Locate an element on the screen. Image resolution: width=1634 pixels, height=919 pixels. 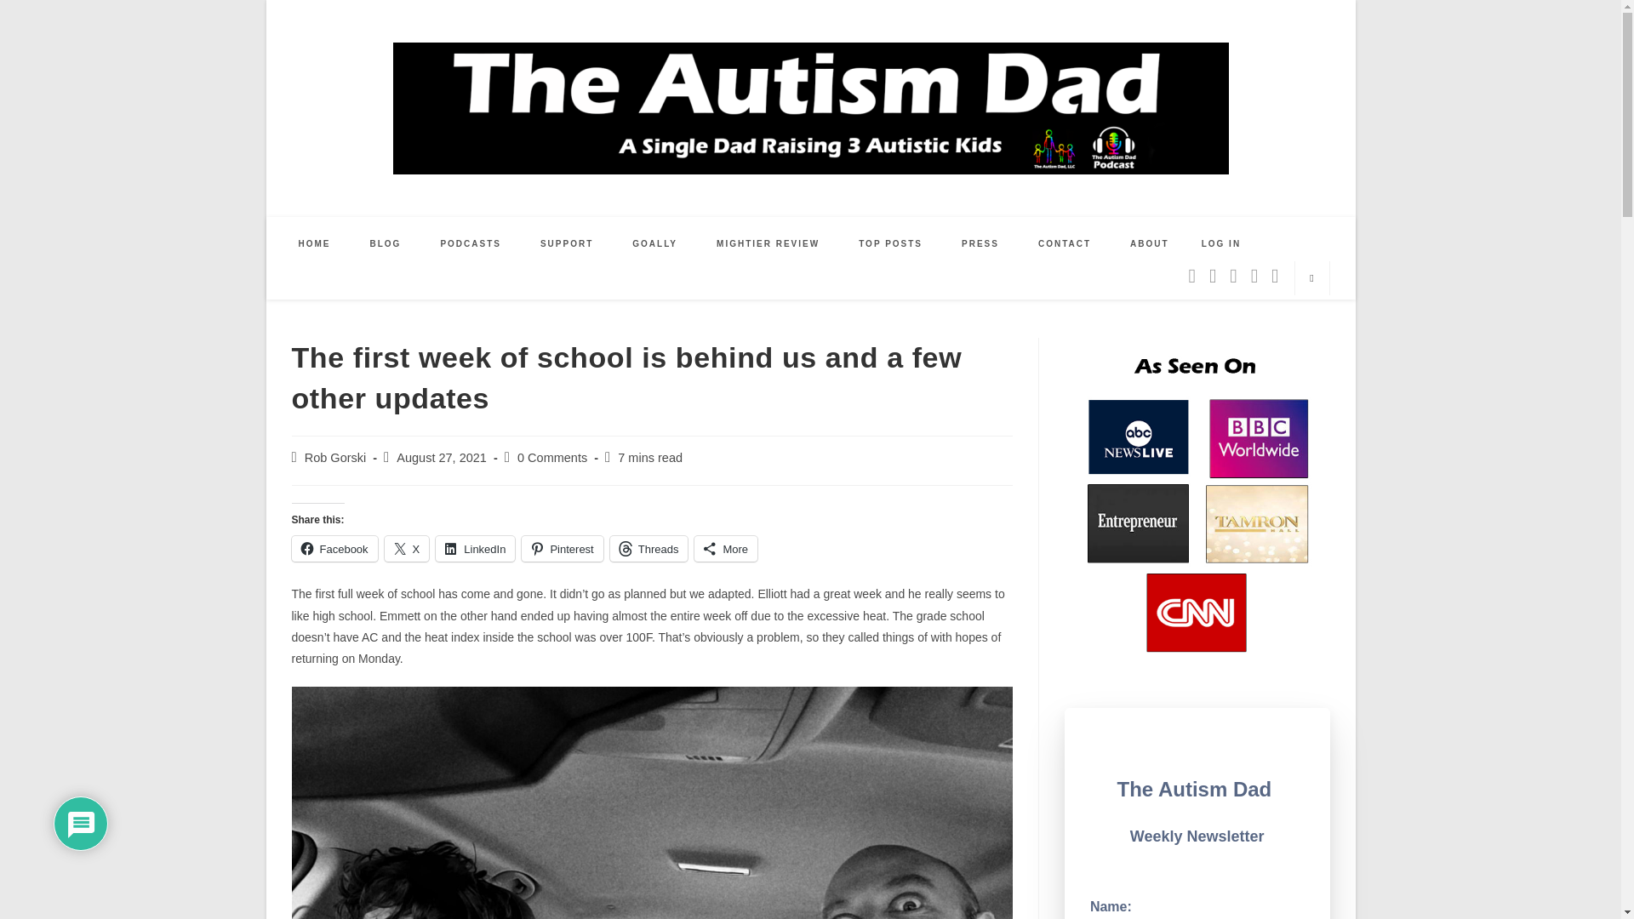
Click to share on X is located at coordinates (407, 548).